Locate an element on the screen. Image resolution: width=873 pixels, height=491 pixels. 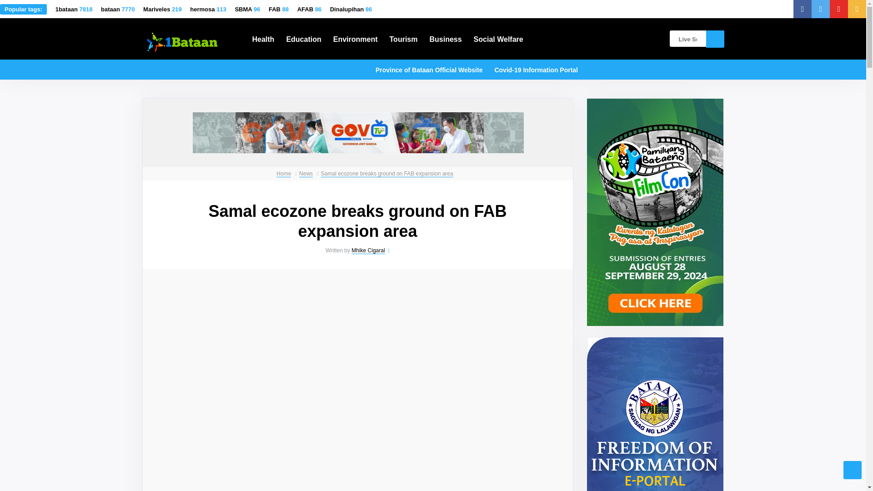
Search is located at coordinates (714, 39).